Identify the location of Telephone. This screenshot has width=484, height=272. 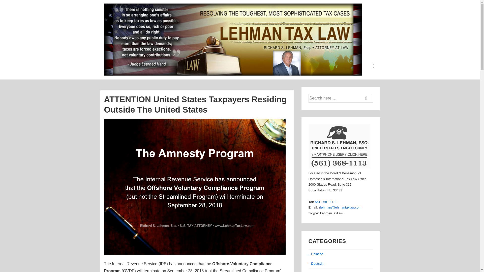
(325, 201).